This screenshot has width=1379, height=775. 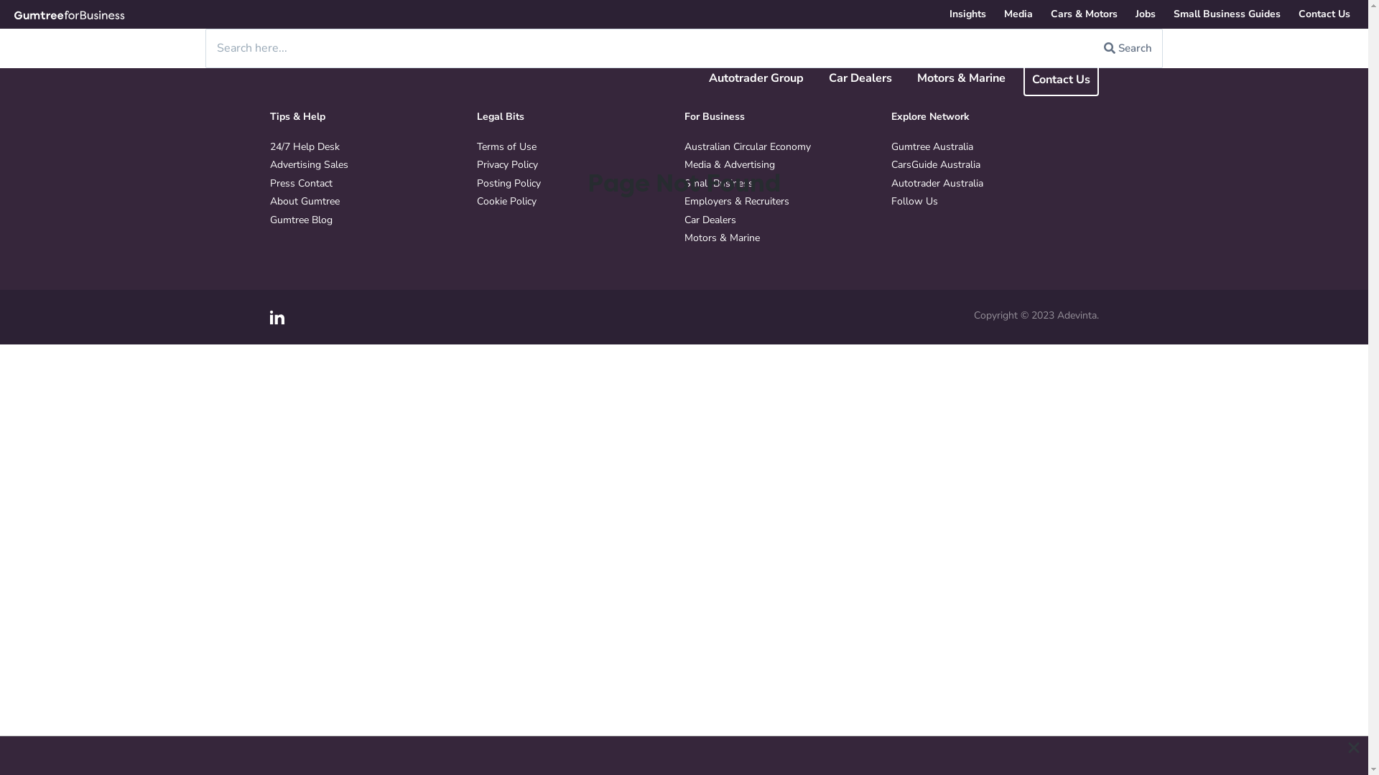 What do you see at coordinates (1324, 14) in the screenshot?
I see `Contact Us` at bounding box center [1324, 14].